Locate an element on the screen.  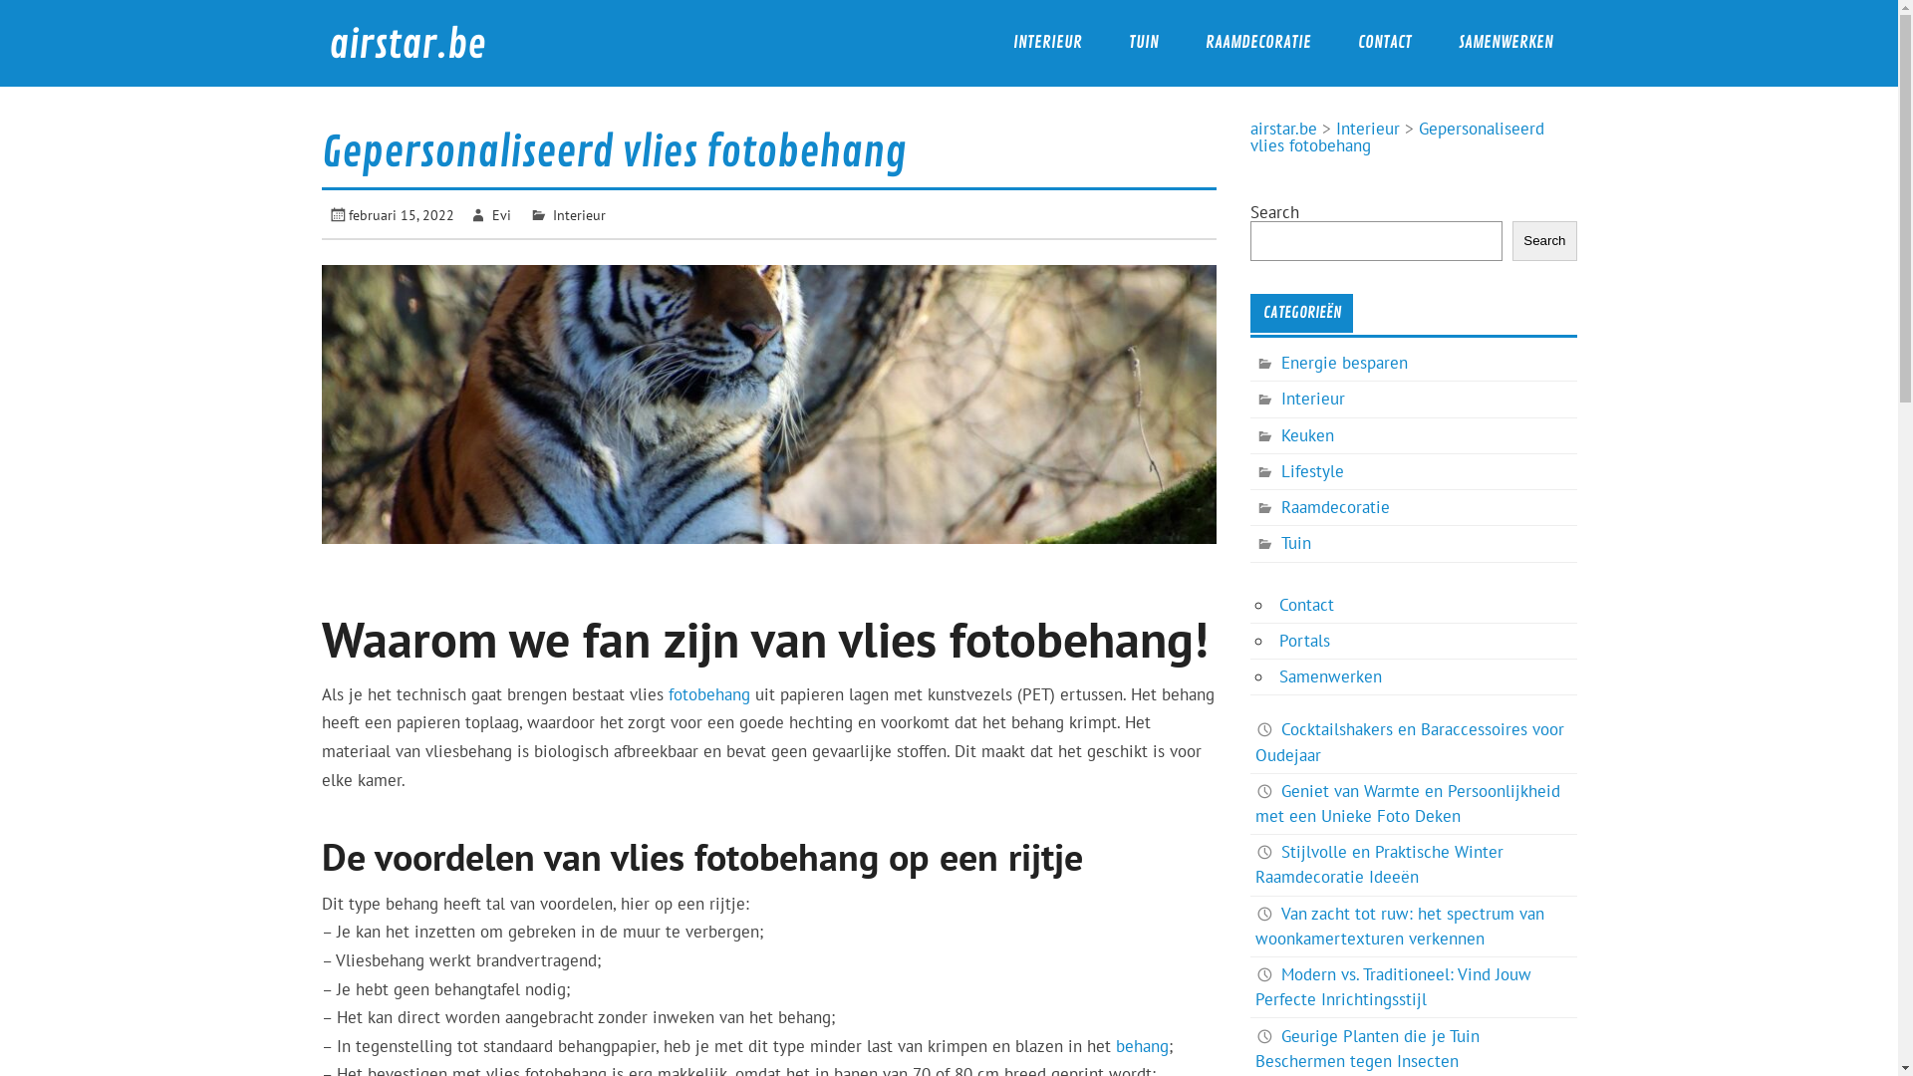
airstar.be is located at coordinates (408, 46).